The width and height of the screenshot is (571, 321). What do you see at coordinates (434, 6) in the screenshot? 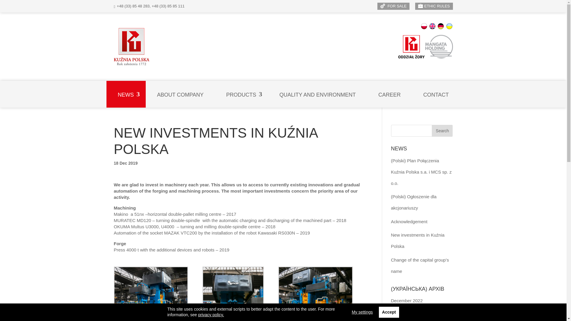
I see `ETHIC RULES` at bounding box center [434, 6].